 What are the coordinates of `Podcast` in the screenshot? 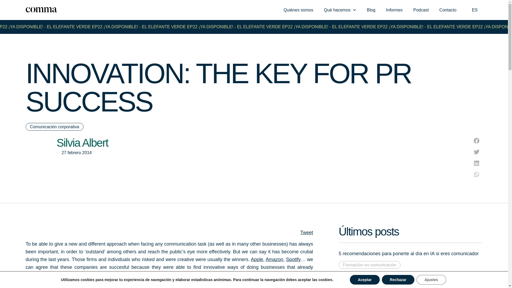 It's located at (421, 10).